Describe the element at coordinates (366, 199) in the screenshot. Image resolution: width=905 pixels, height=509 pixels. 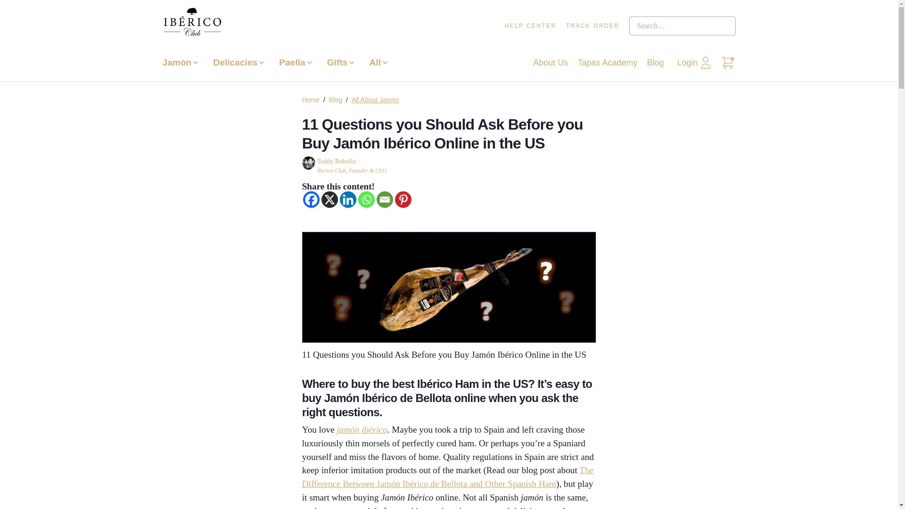
I see `Whatsapp` at that location.